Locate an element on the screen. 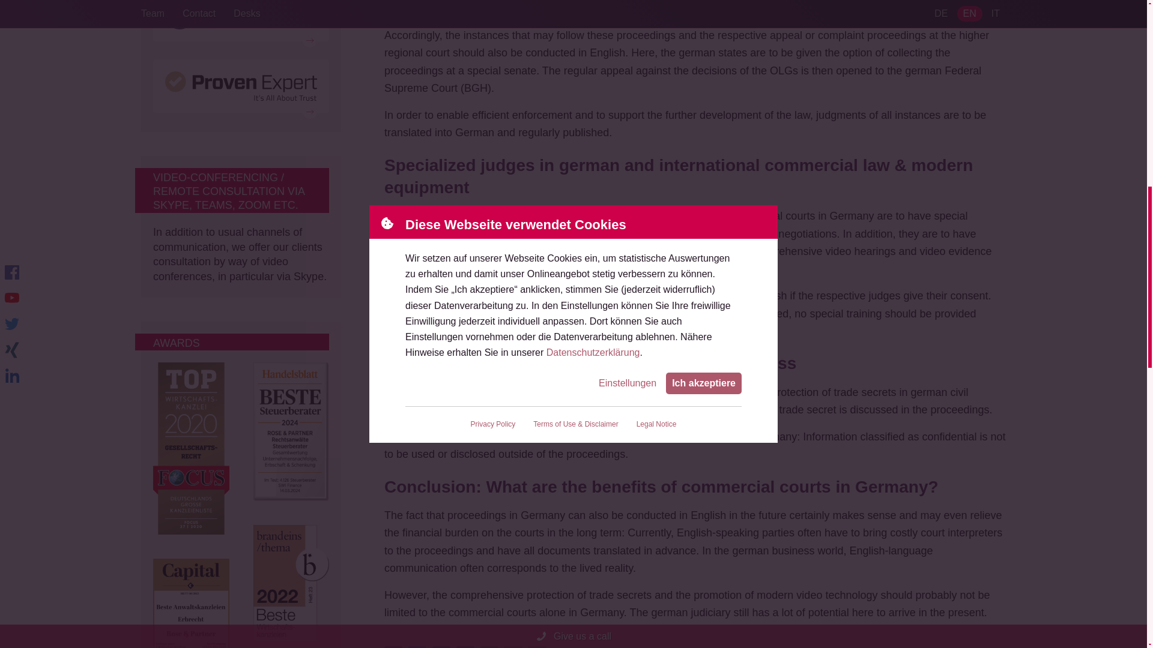 The image size is (1153, 648). Facebook is located at coordinates (393, 647).